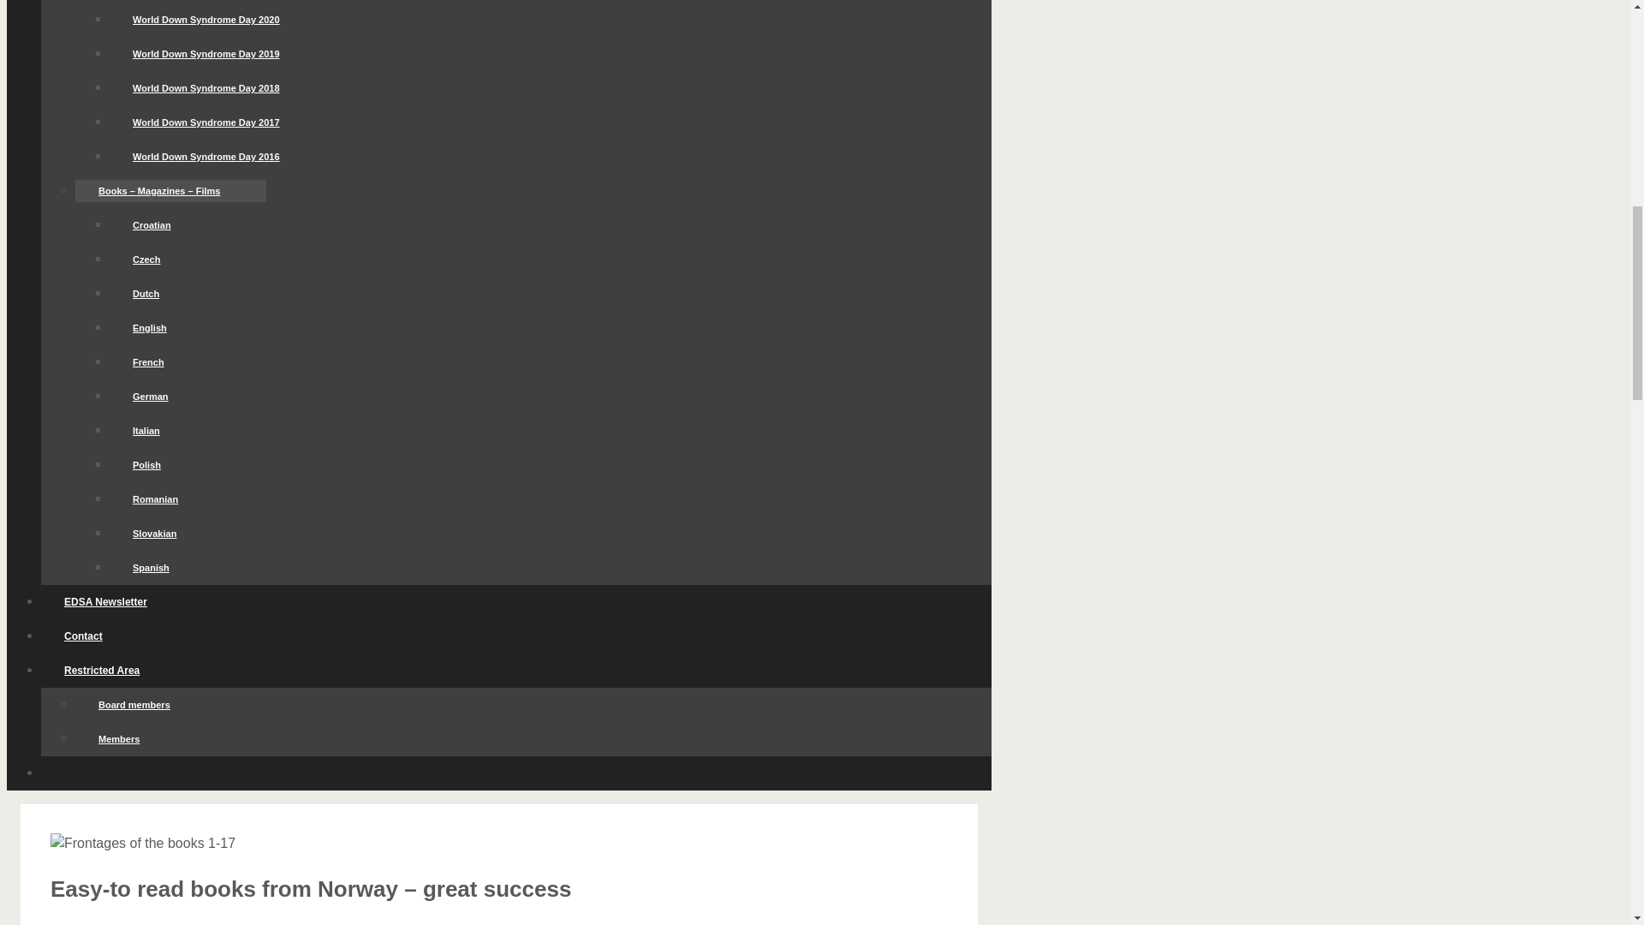 The image size is (1644, 925). Describe the element at coordinates (146, 294) in the screenshot. I see `Dutch` at that location.